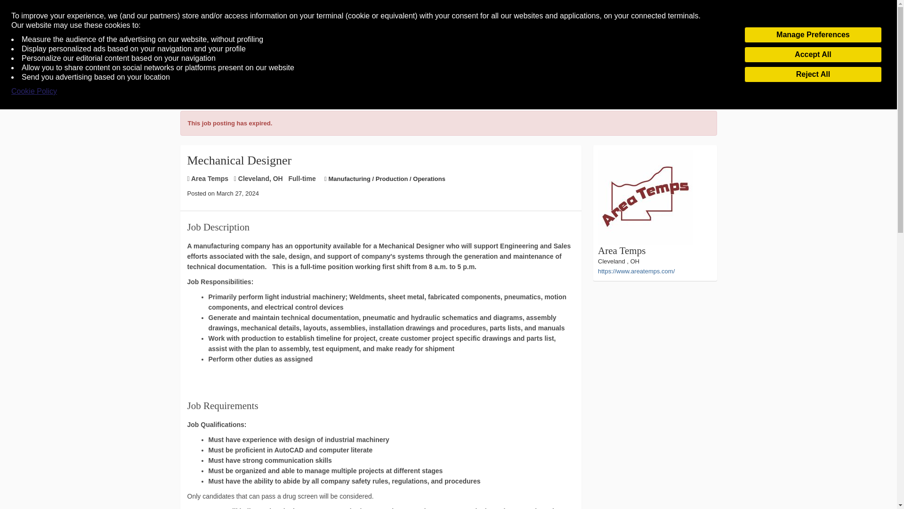 The width and height of the screenshot is (904, 509). What do you see at coordinates (34, 91) in the screenshot?
I see `Cookie Policy` at bounding box center [34, 91].